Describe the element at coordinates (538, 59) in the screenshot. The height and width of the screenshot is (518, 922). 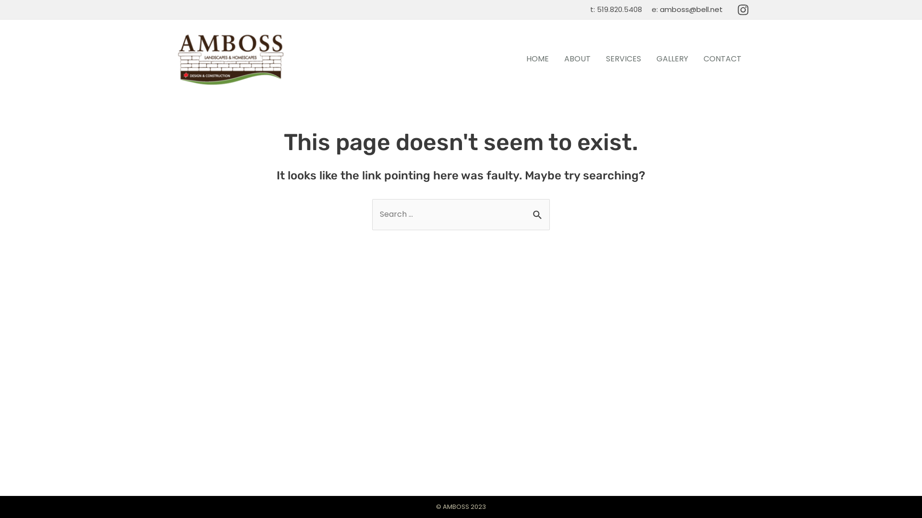
I see `HOME` at that location.